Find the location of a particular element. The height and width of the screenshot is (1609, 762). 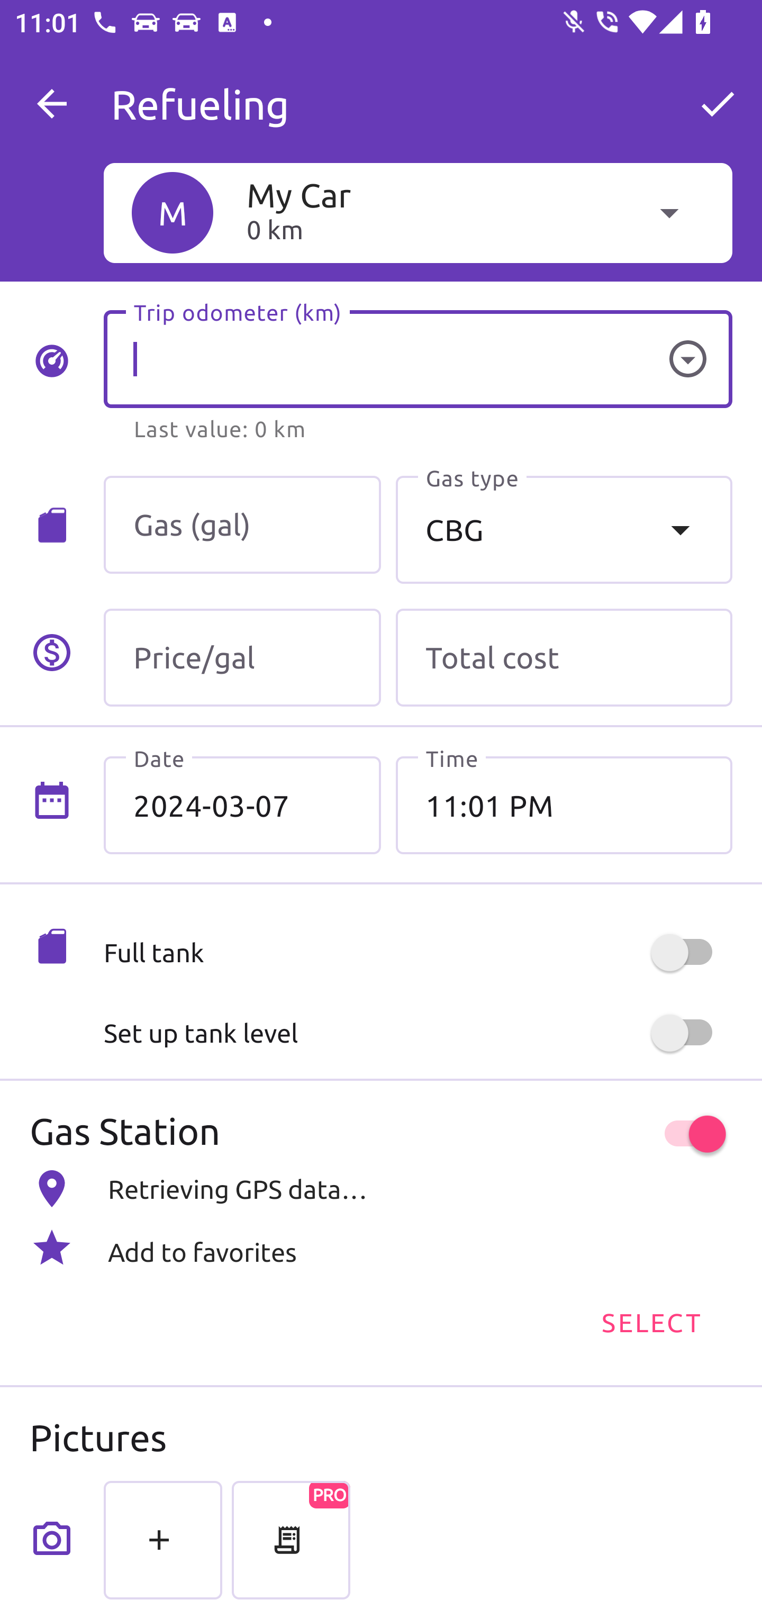

Gas (gal) is located at coordinates (242, 525).